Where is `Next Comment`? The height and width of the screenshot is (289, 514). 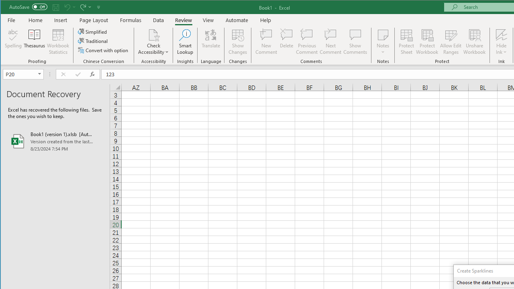 Next Comment is located at coordinates (330, 42).